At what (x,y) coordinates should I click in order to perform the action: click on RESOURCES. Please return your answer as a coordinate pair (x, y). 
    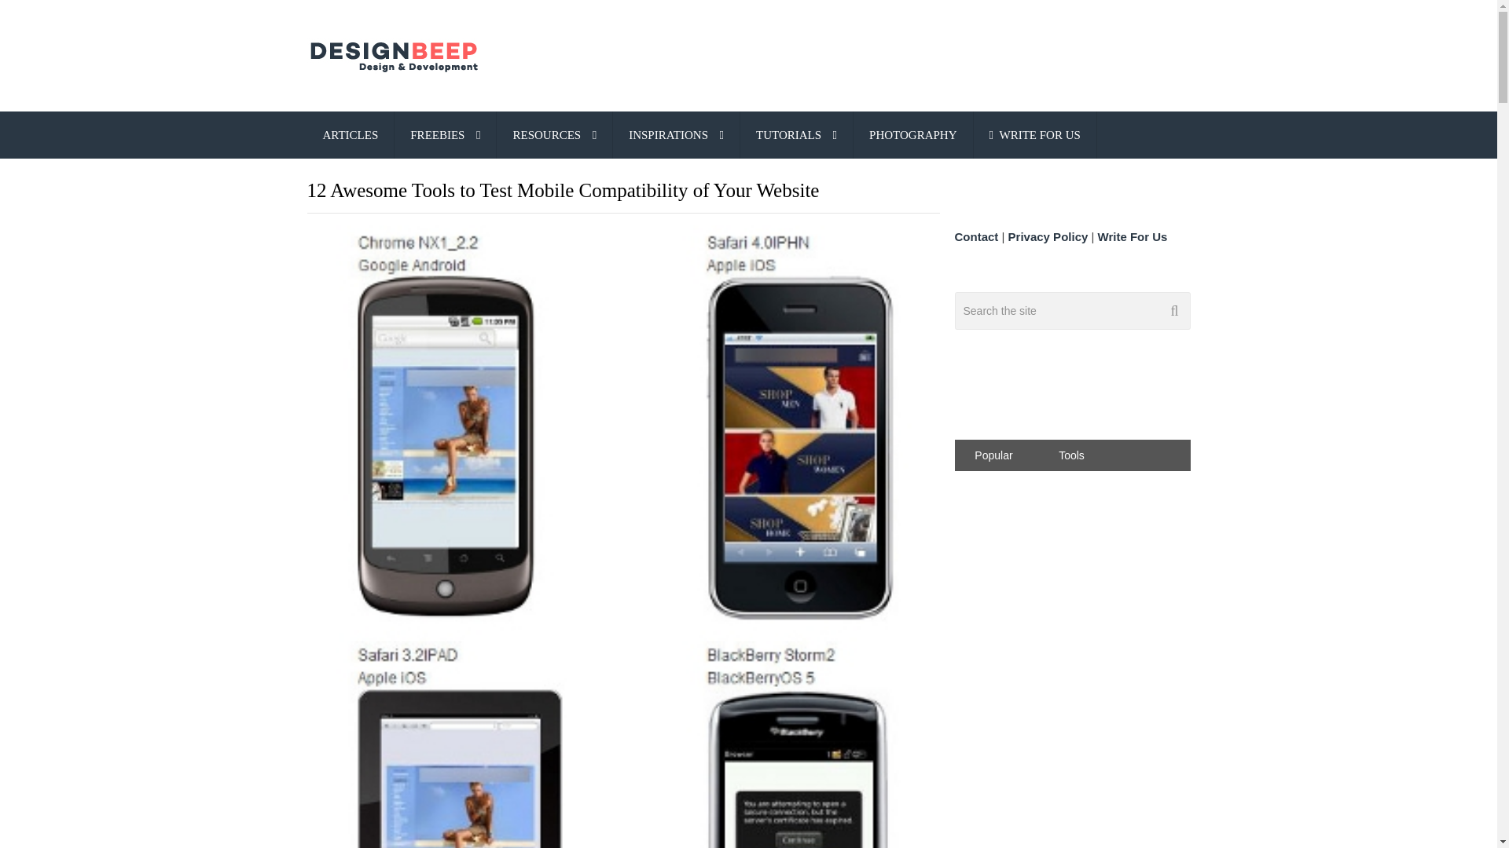
    Looking at the image, I should click on (554, 134).